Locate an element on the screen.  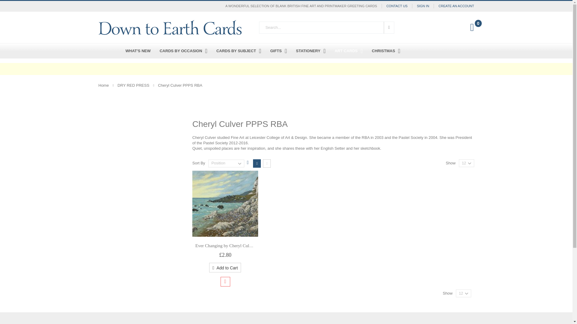
Grid is located at coordinates (257, 163).